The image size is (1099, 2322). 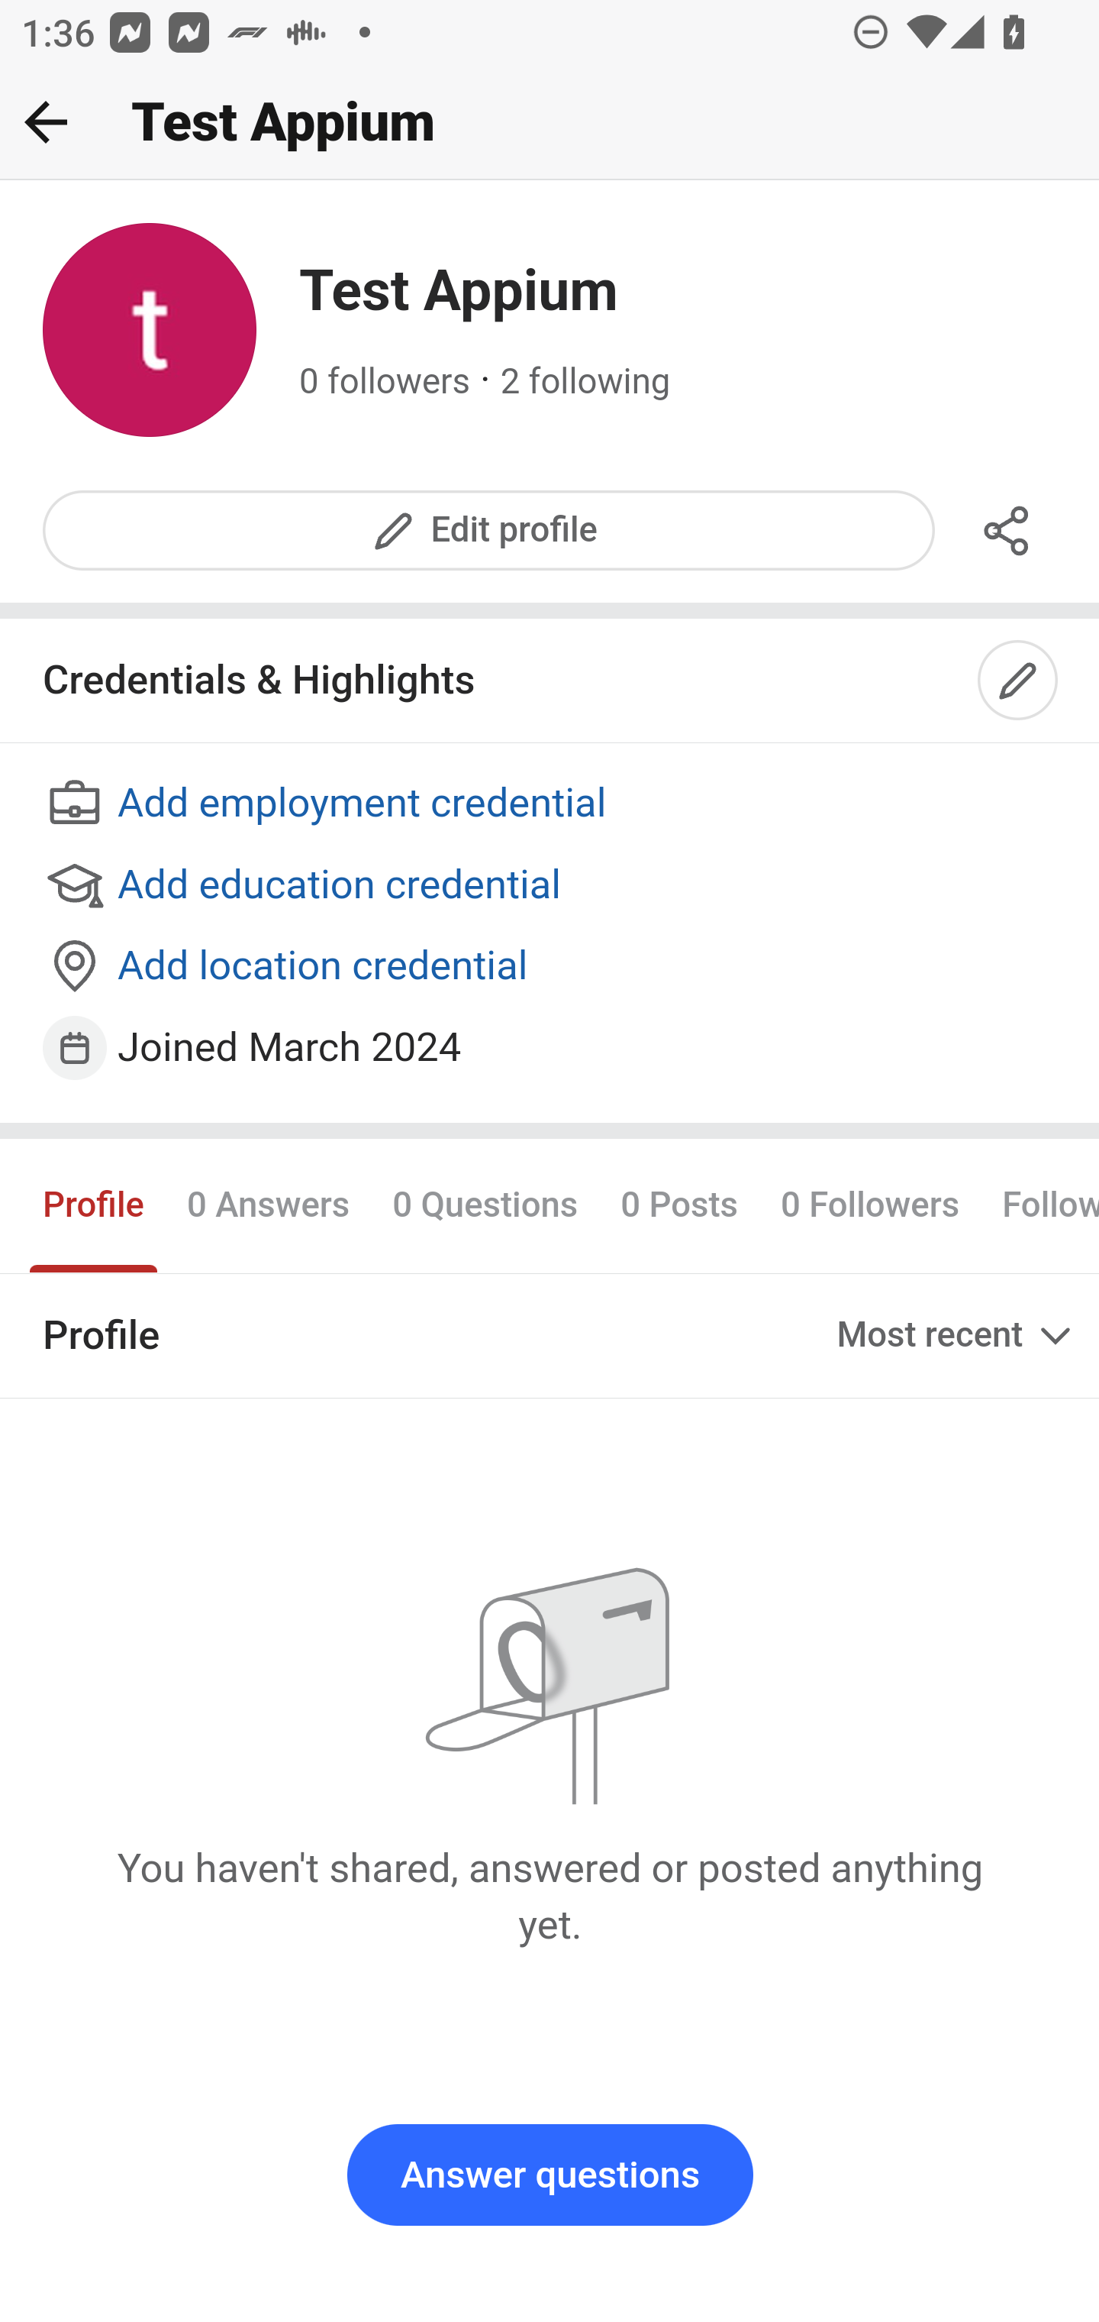 I want to click on Edit profile, so click(x=490, y=530).